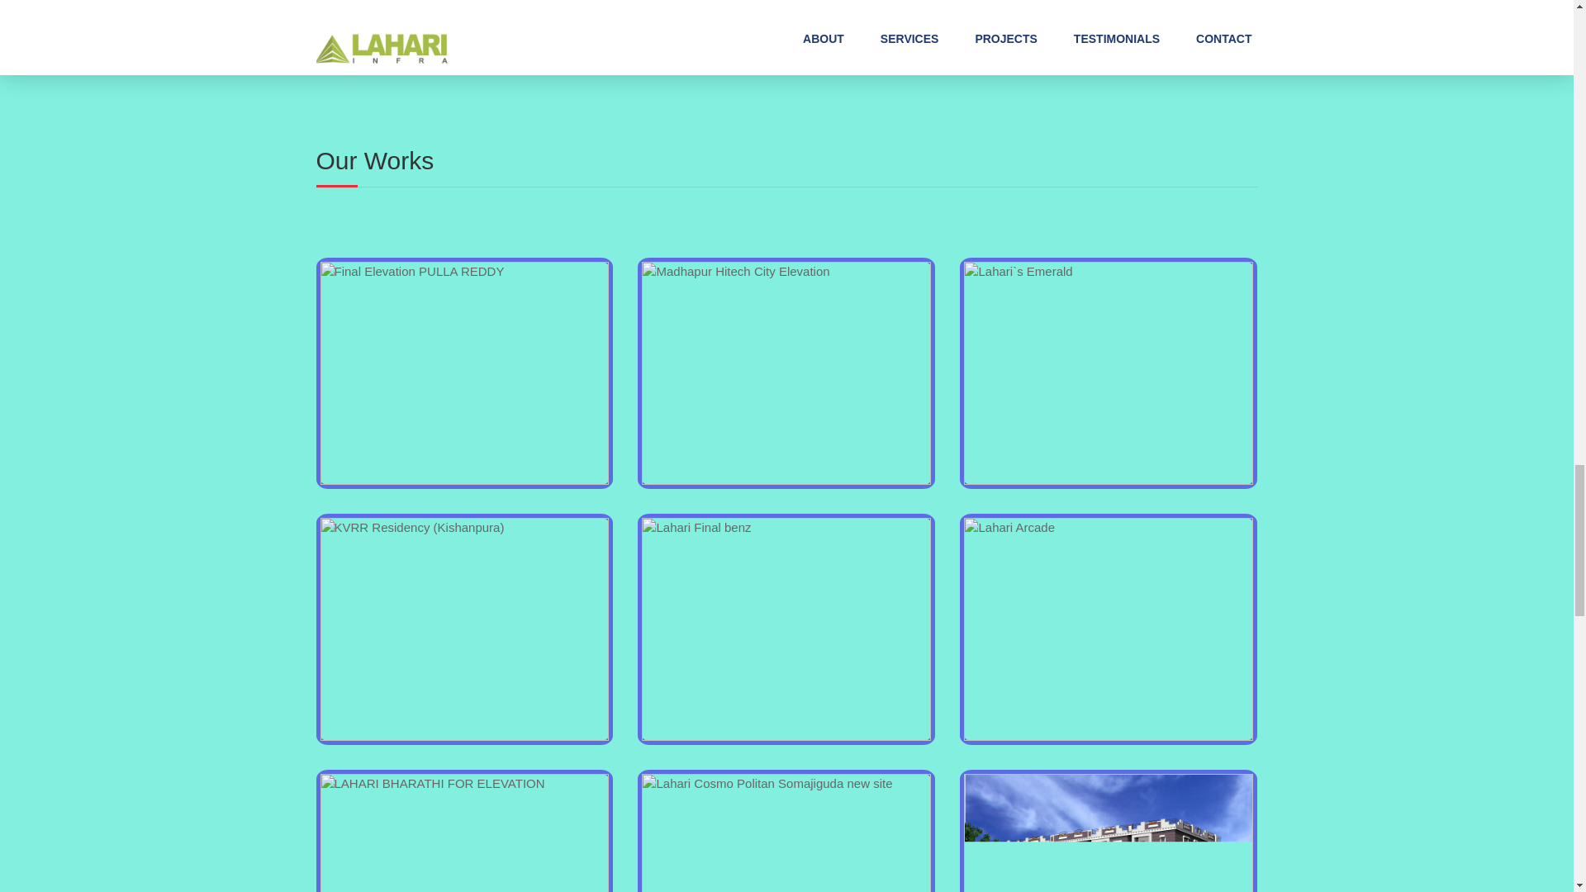 This screenshot has height=892, width=1586. What do you see at coordinates (786, 373) in the screenshot?
I see `Madhapur Hitech City Elevation` at bounding box center [786, 373].